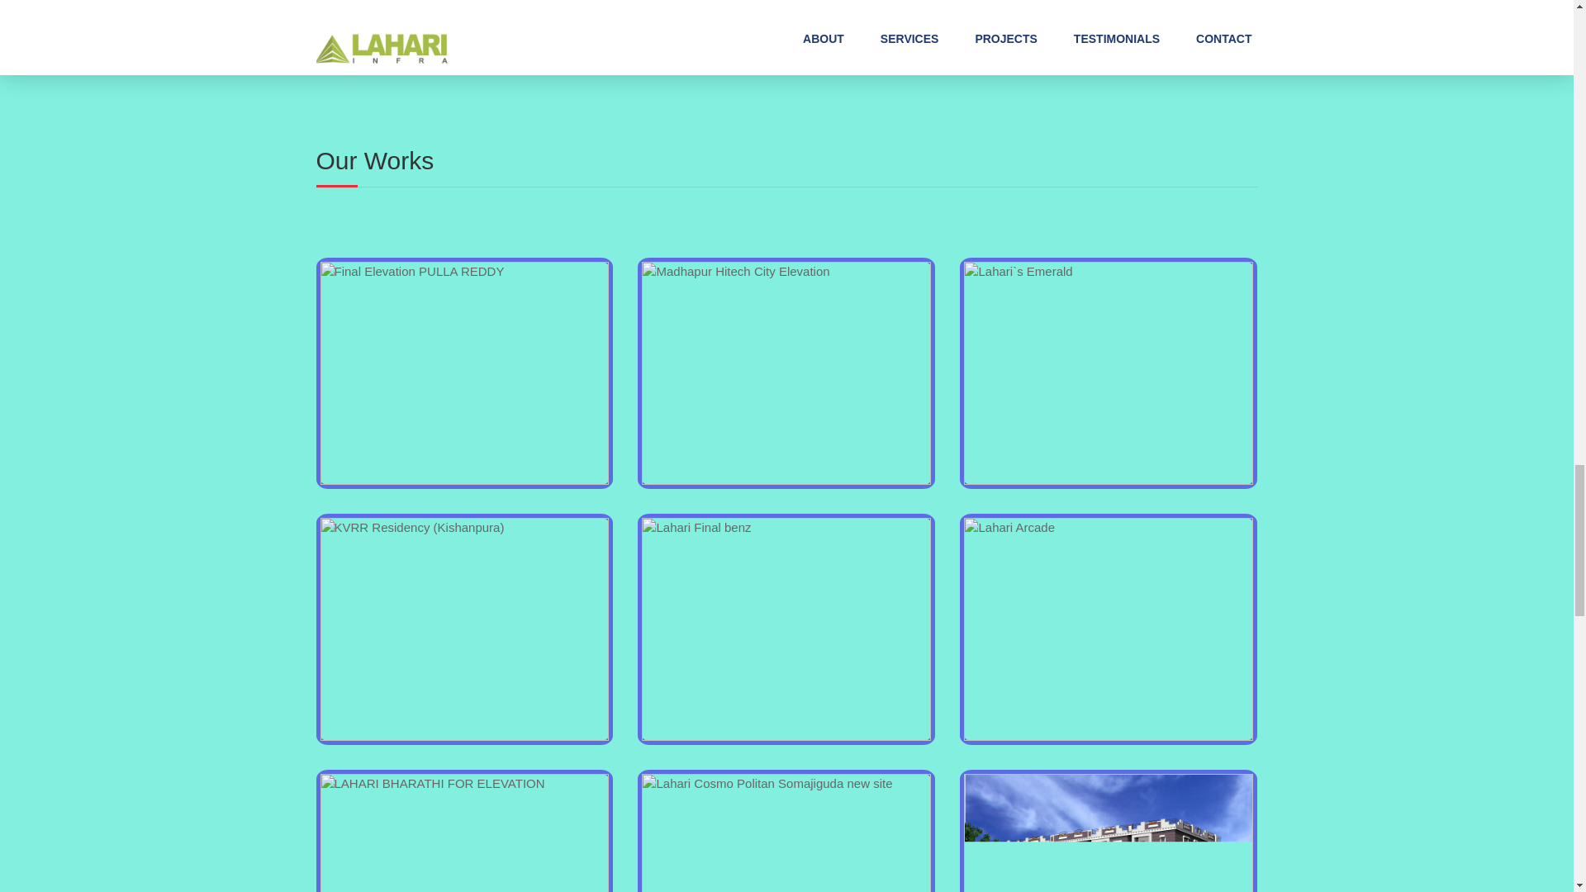 This screenshot has height=892, width=1586. What do you see at coordinates (786, 373) in the screenshot?
I see `Madhapur Hitech City Elevation` at bounding box center [786, 373].